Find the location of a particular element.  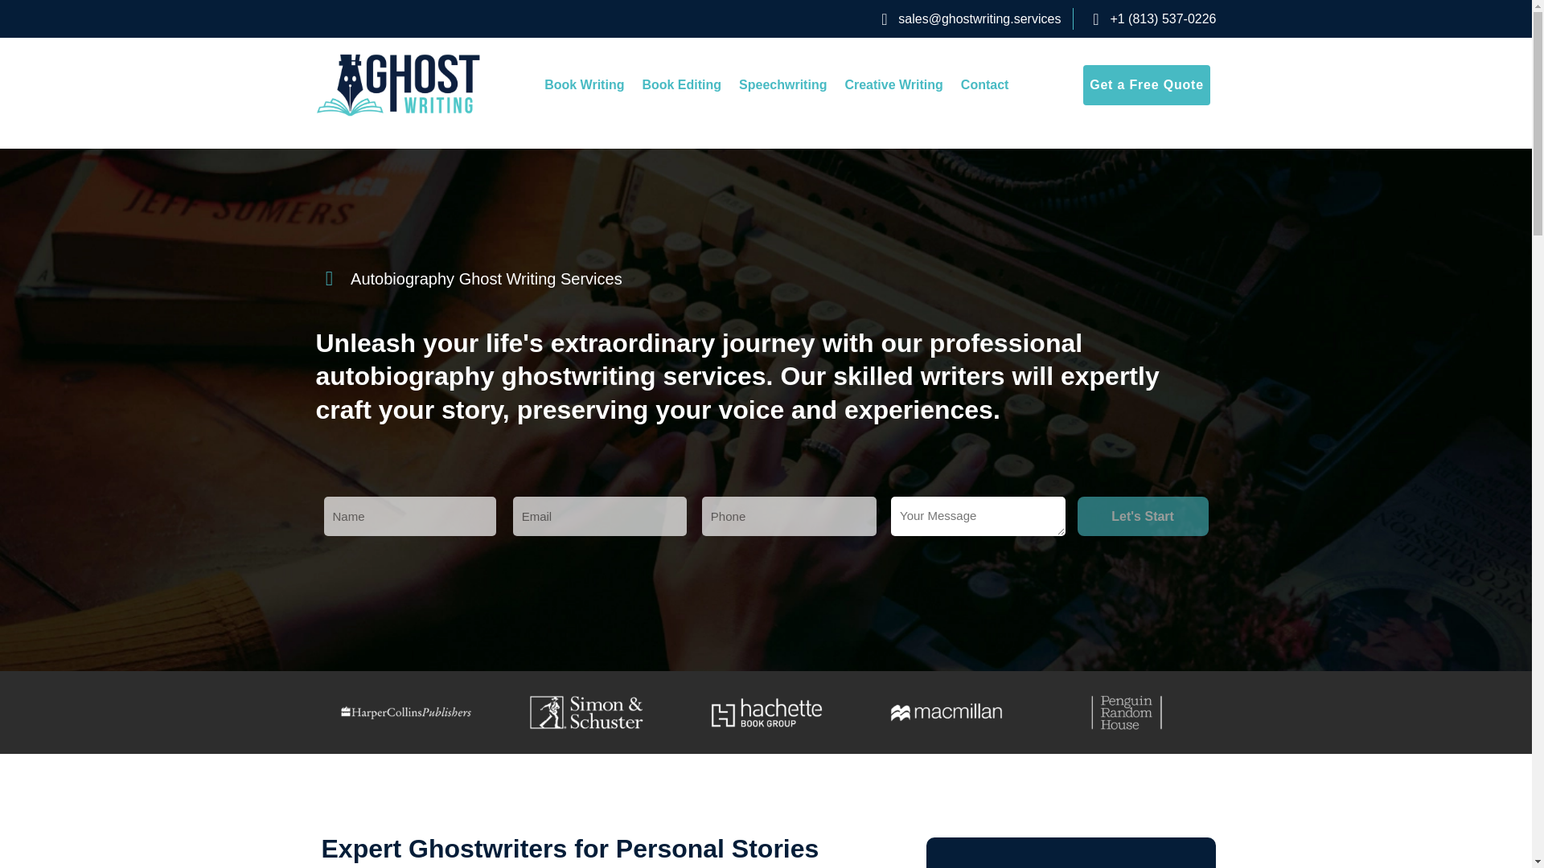

Book Writing is located at coordinates (584, 85).